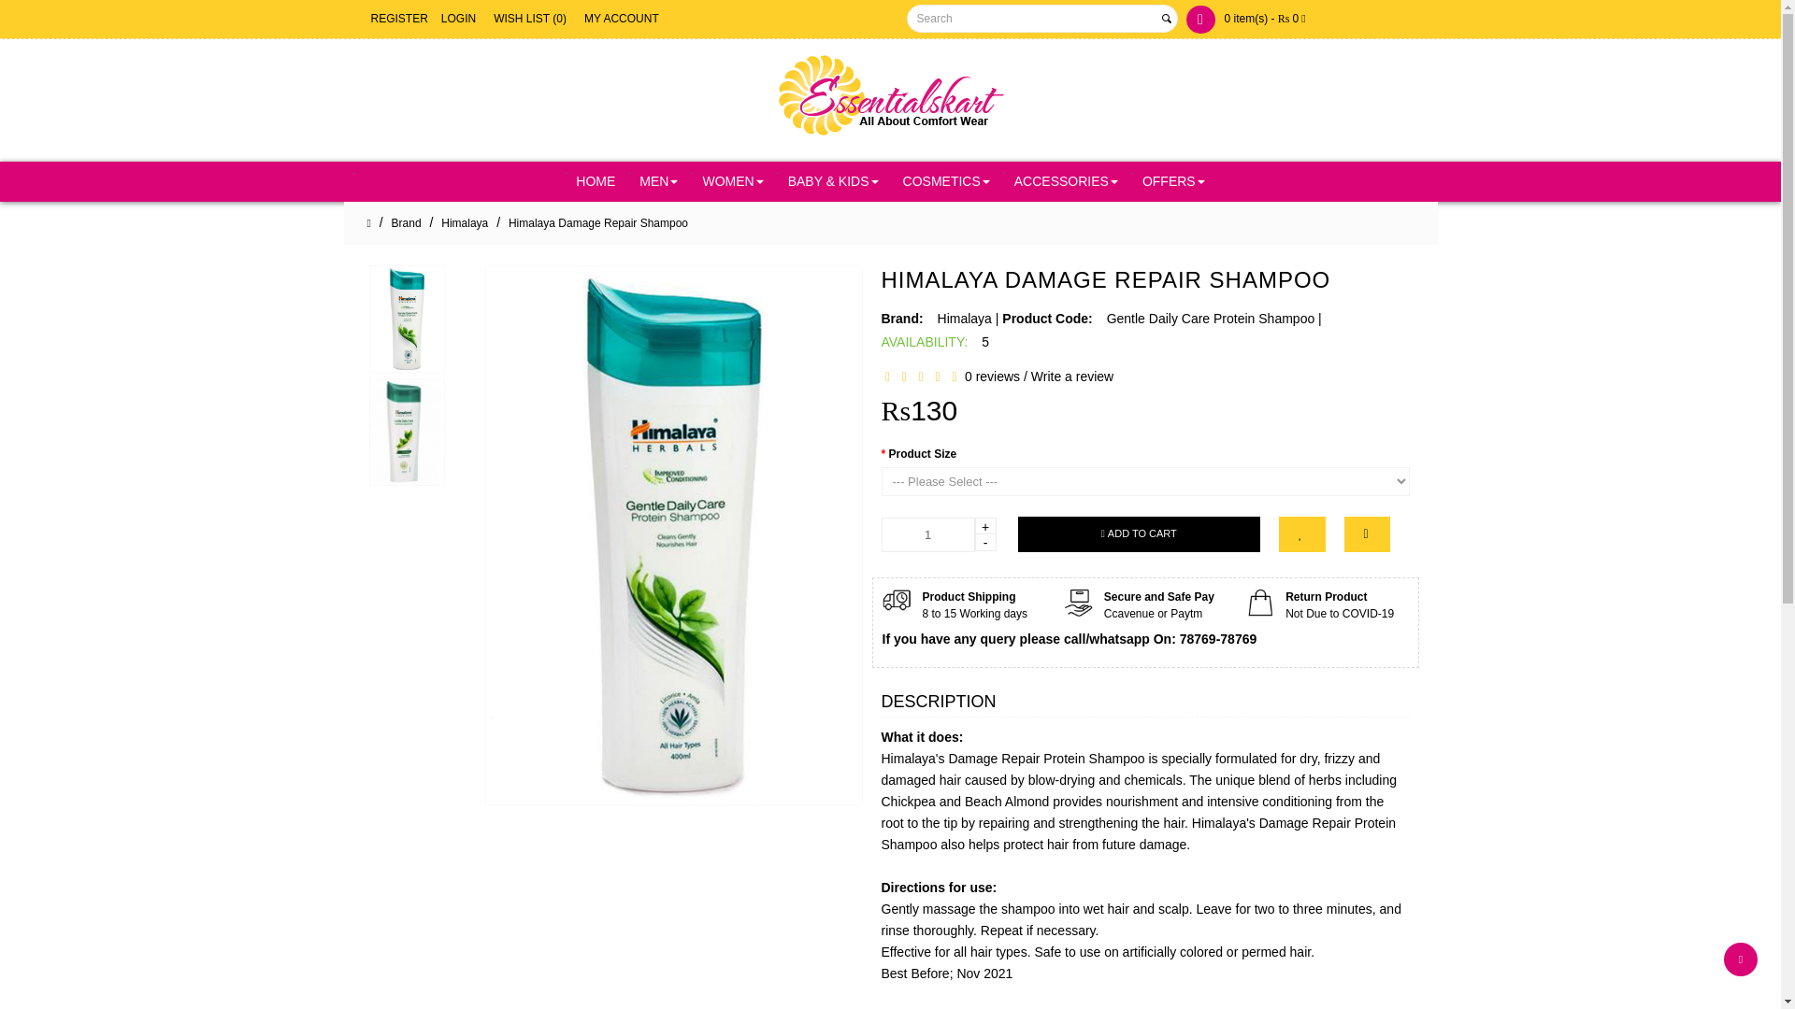 The height and width of the screenshot is (1009, 1795). Describe the element at coordinates (927, 534) in the screenshot. I see `1` at that location.